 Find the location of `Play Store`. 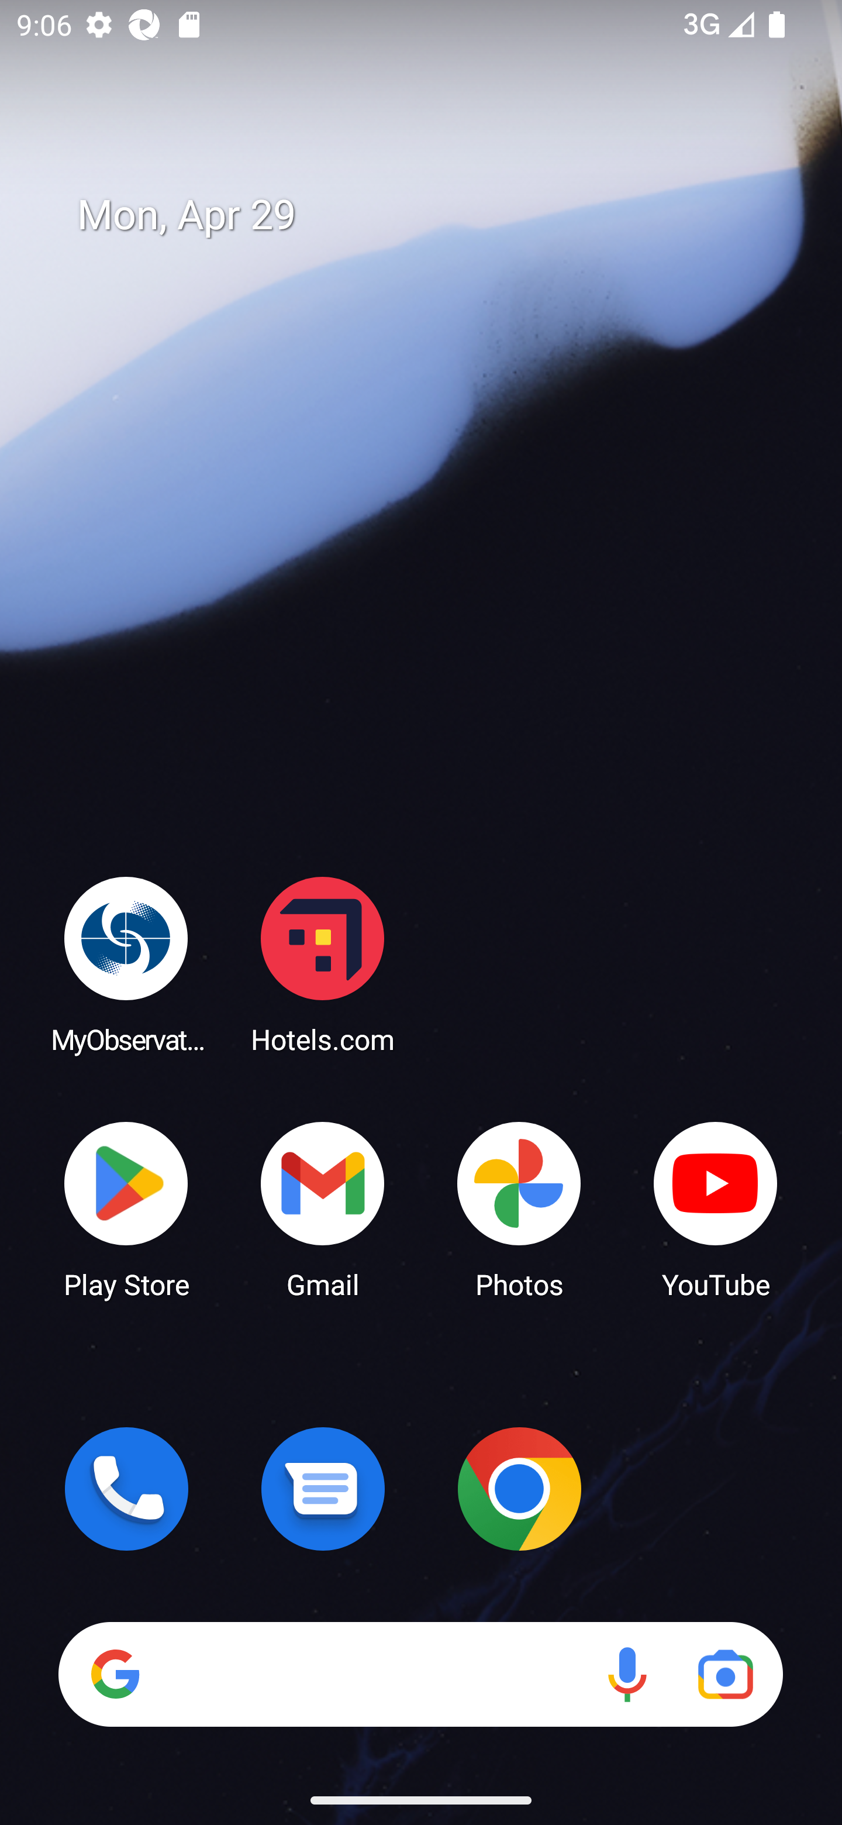

Play Store is located at coordinates (126, 1208).